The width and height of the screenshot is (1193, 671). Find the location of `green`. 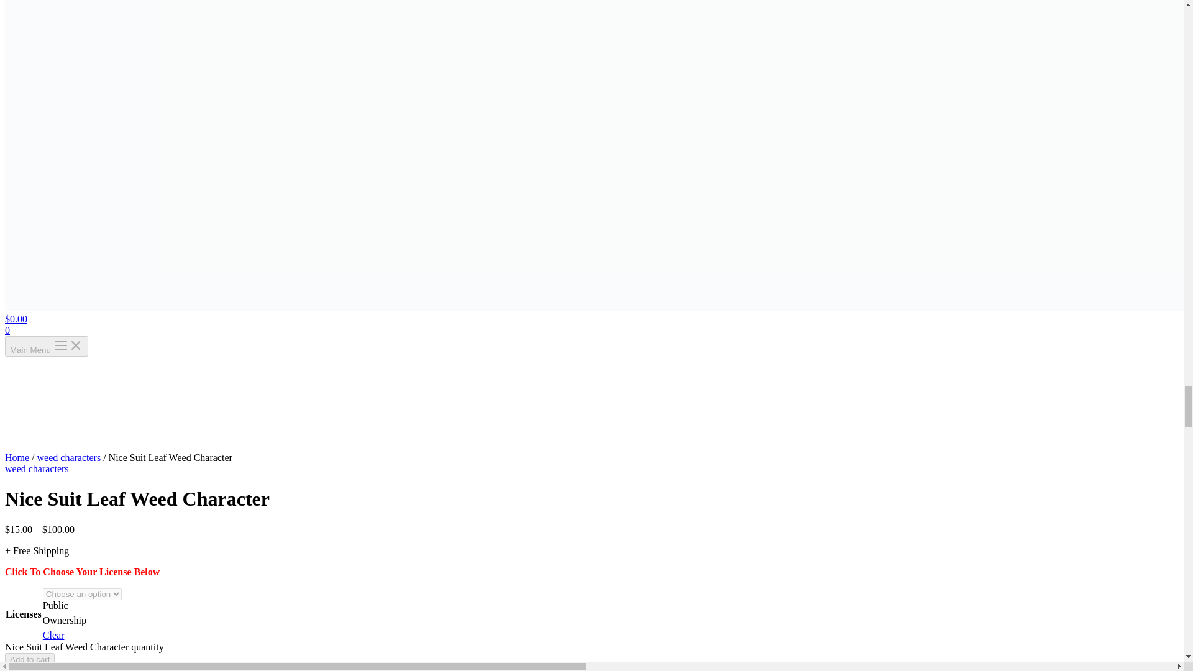

green is located at coordinates (320, 669).